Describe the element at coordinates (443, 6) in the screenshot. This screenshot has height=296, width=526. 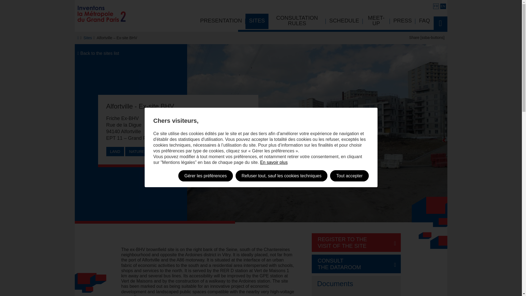
I see `EN` at that location.